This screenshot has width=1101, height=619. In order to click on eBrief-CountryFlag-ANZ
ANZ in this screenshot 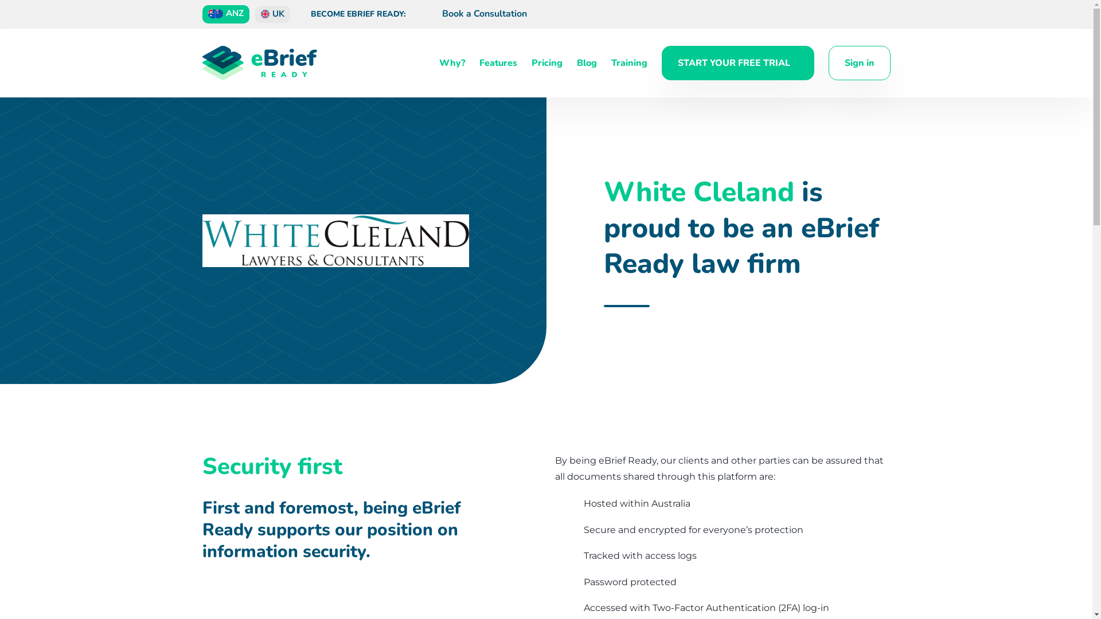, I will do `click(225, 14)`.